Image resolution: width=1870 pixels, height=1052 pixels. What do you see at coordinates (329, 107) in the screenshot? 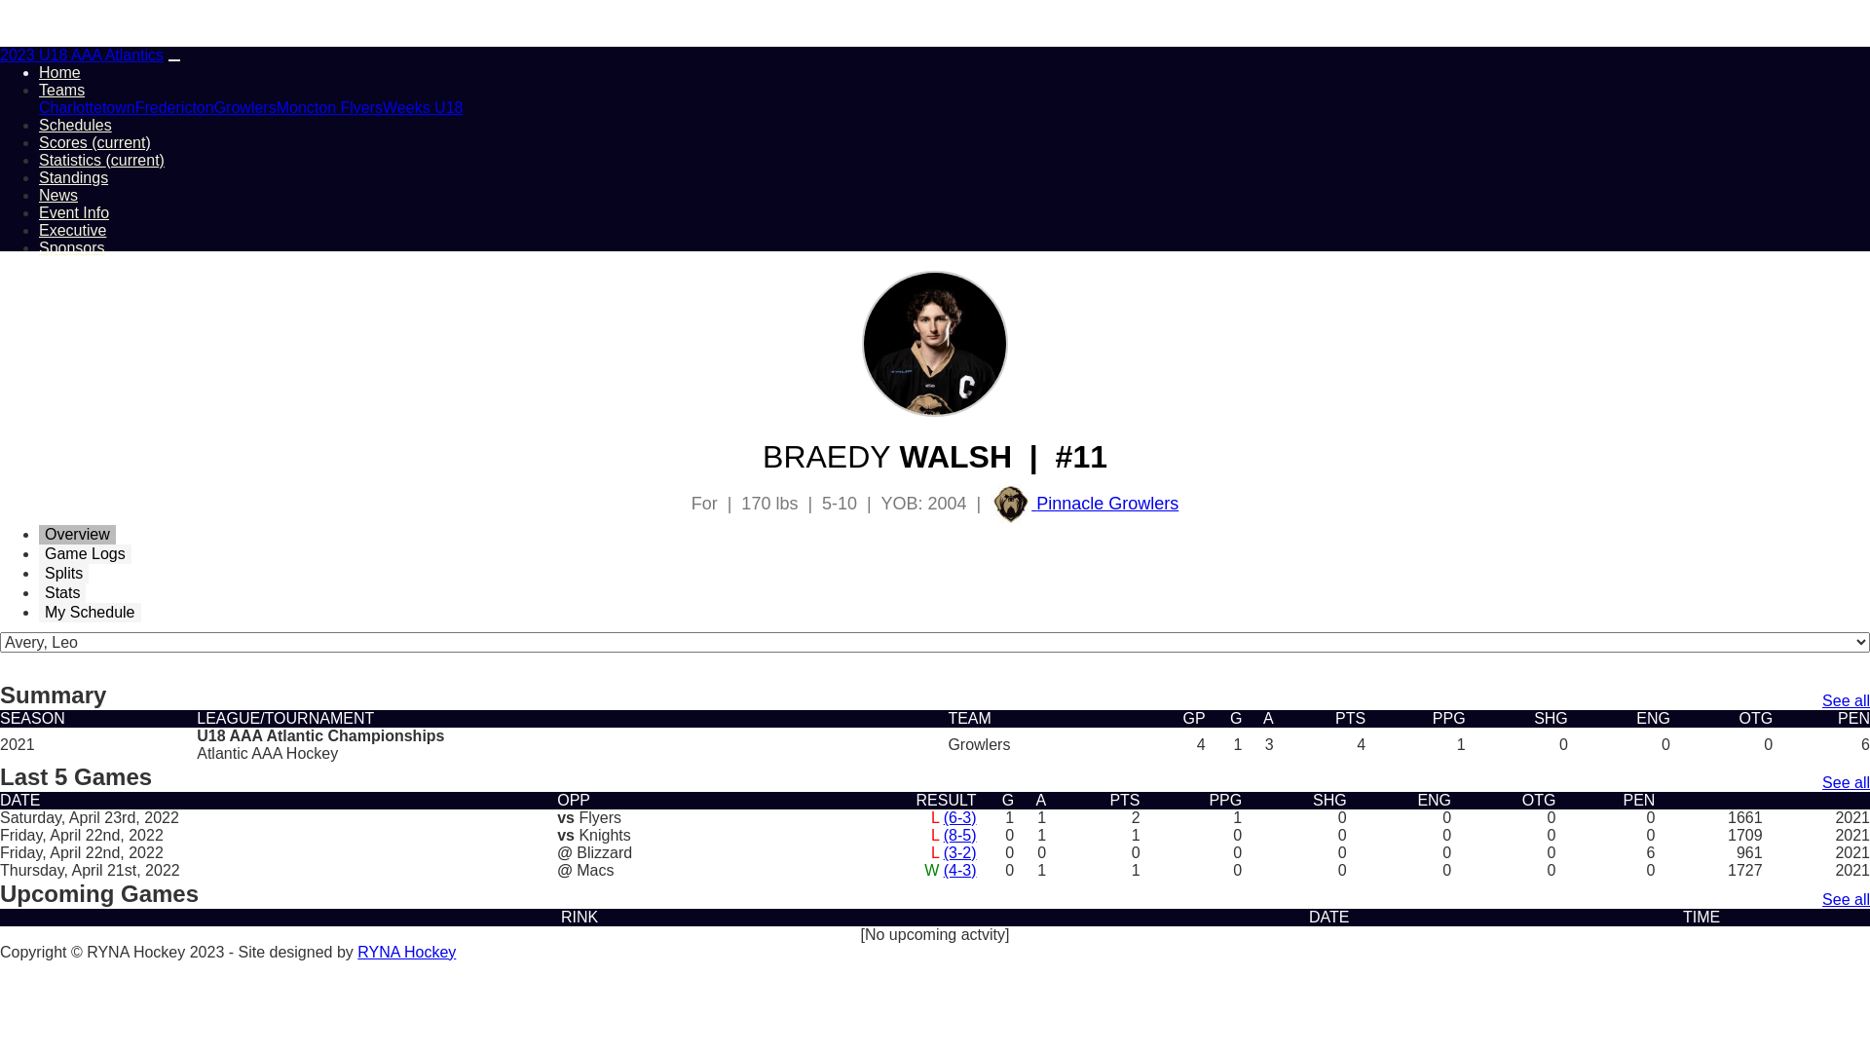
I see `Moncton Flyers` at bounding box center [329, 107].